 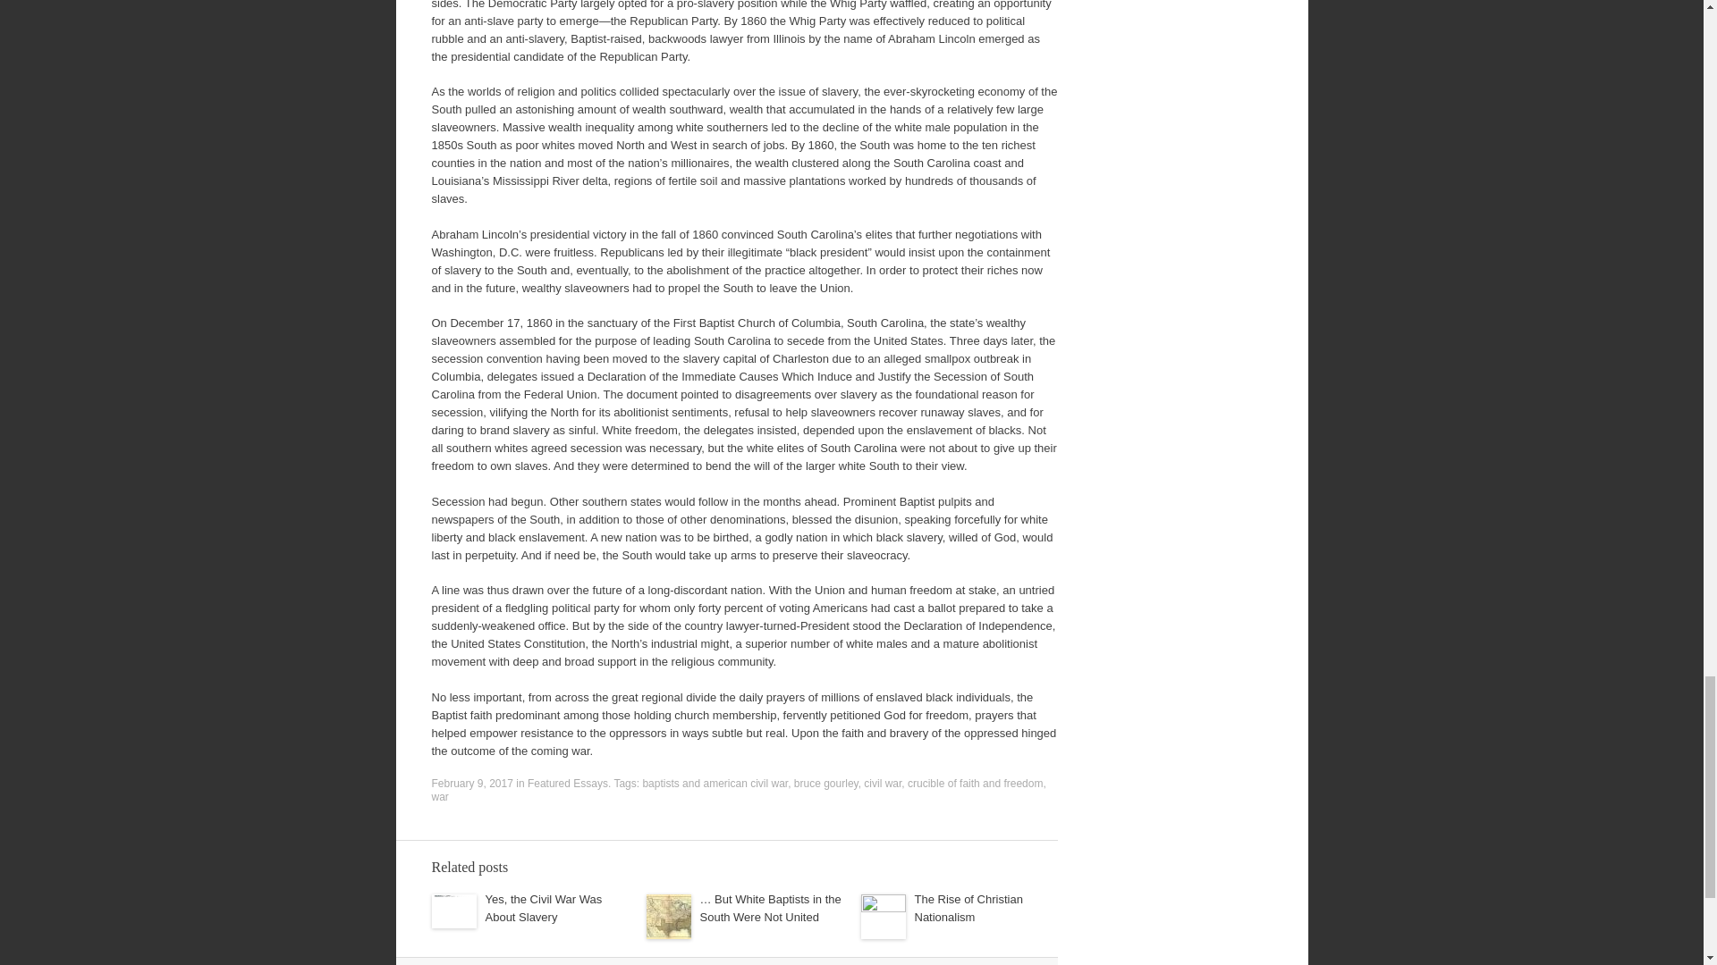 I want to click on Yes, the Civil War Was About Slavery, so click(x=543, y=908).